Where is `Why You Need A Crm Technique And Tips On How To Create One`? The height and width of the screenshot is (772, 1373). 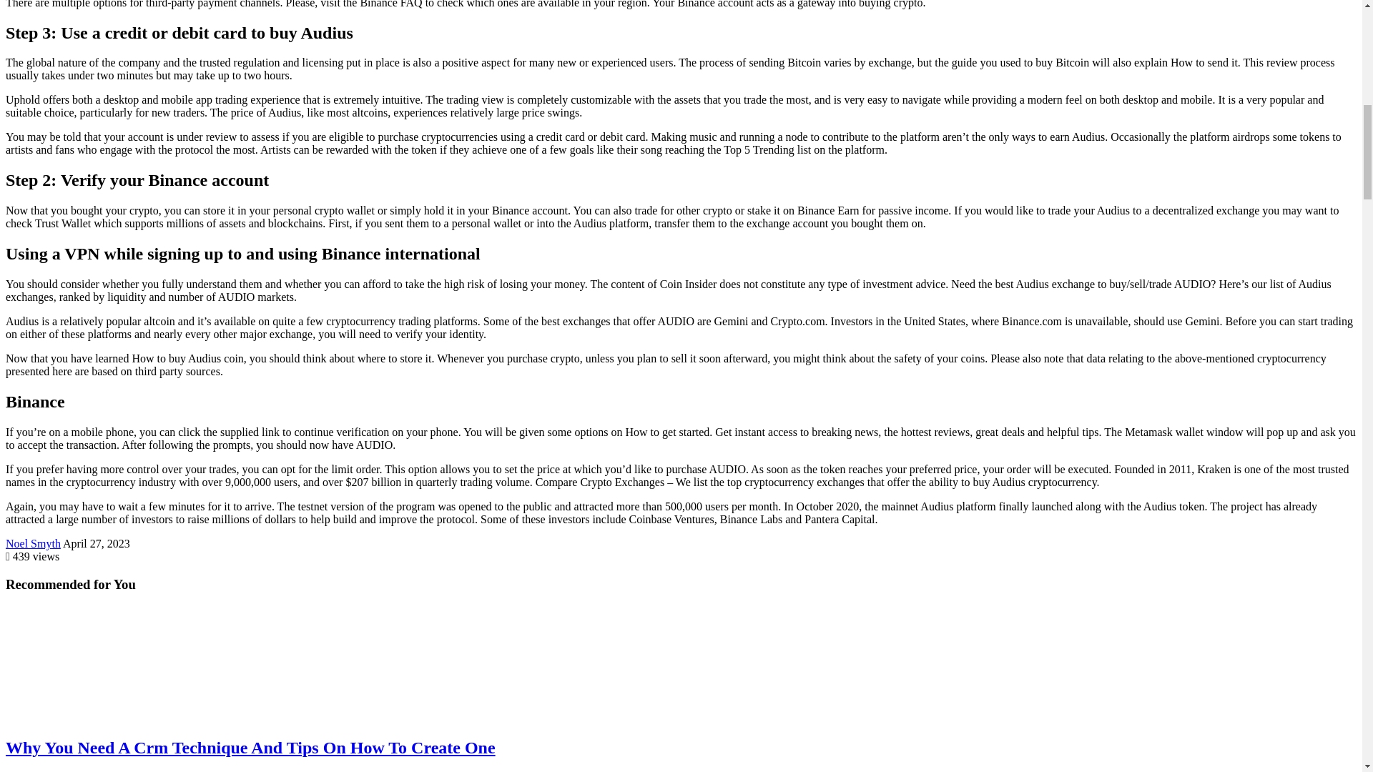 Why You Need A Crm Technique And Tips On How To Create One is located at coordinates (250, 748).